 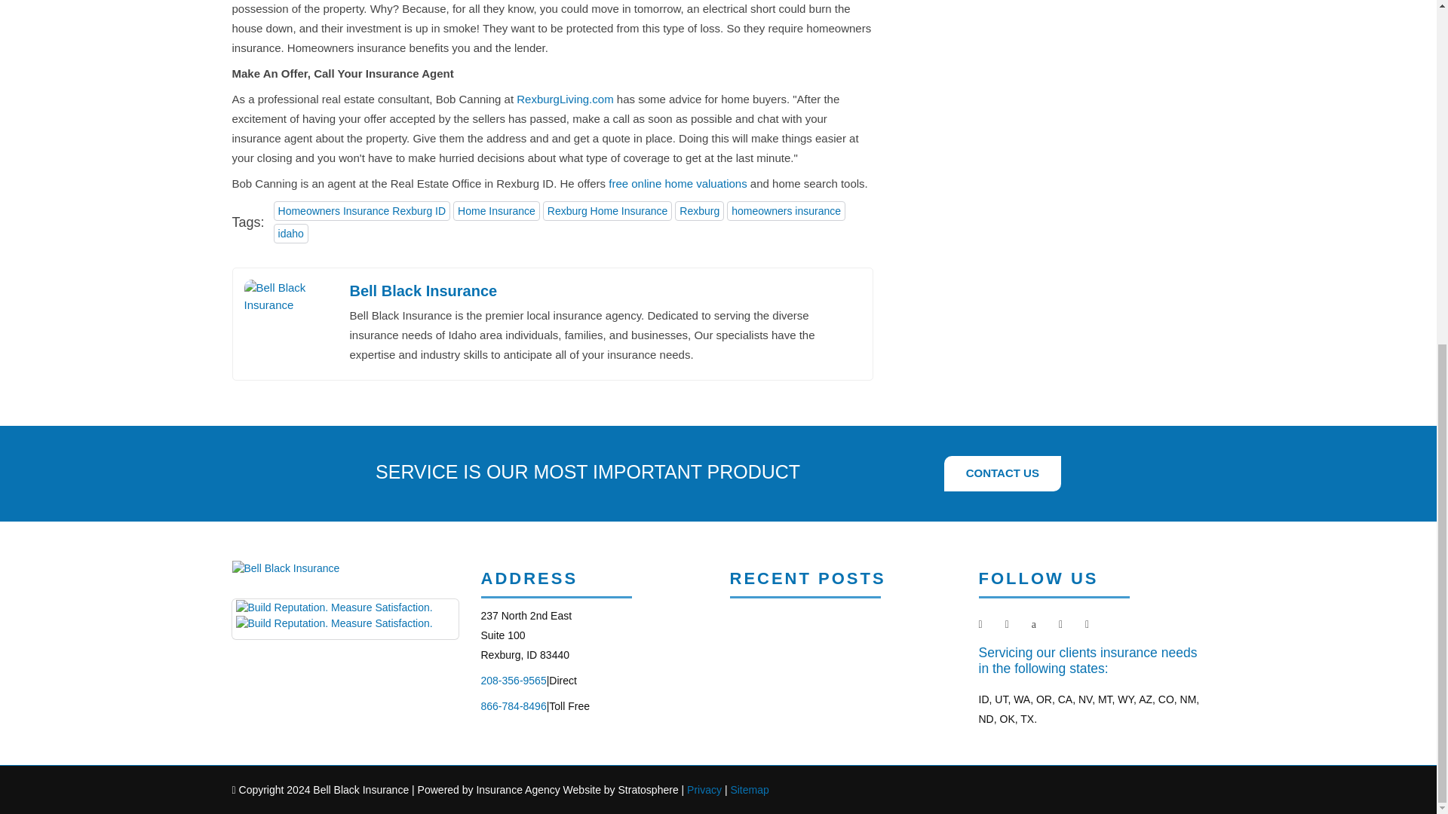 What do you see at coordinates (608, 210) in the screenshot?
I see `Rexburg Home Insurance` at bounding box center [608, 210].